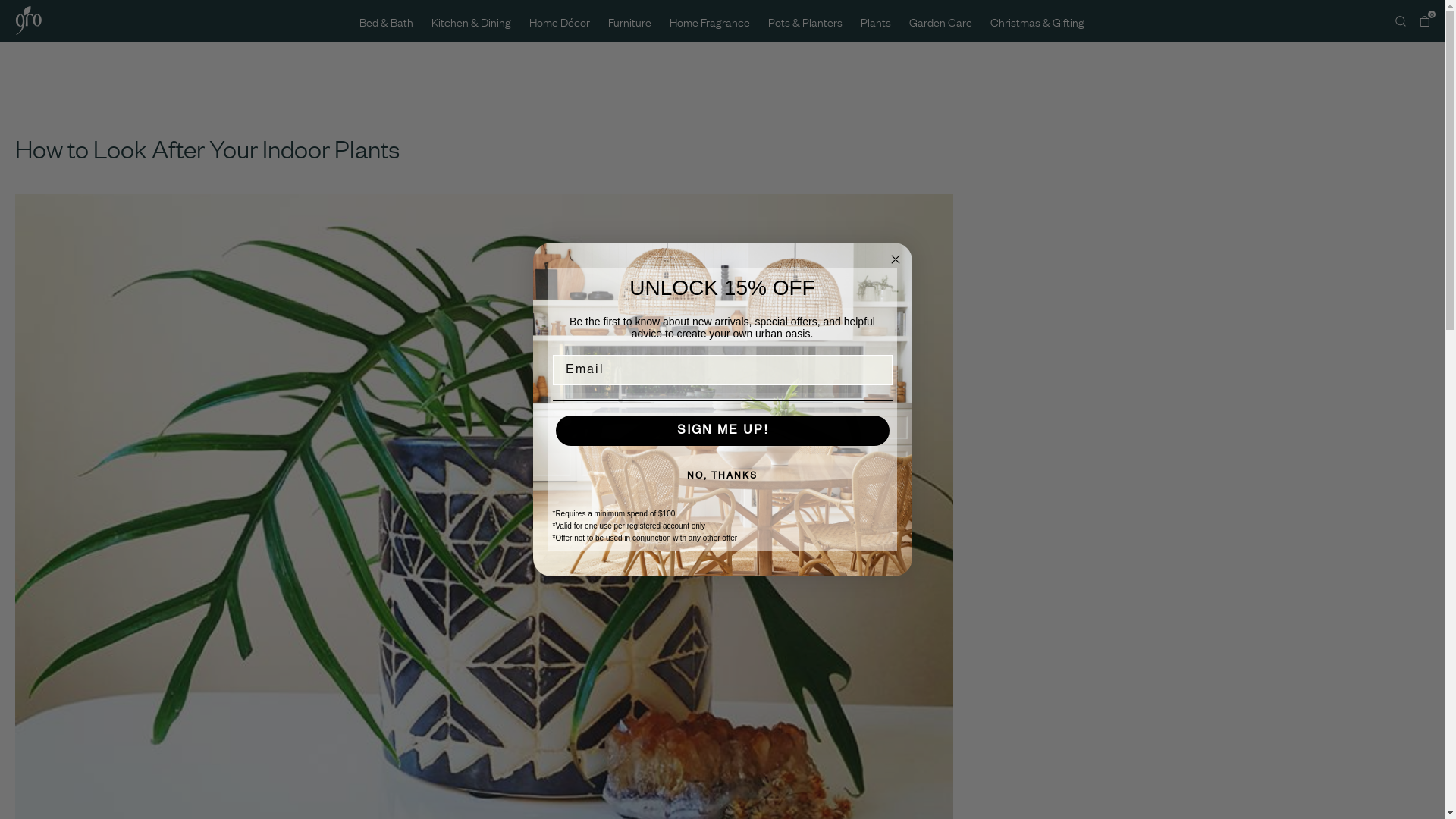 The width and height of the screenshot is (1456, 819). What do you see at coordinates (895, 259) in the screenshot?
I see `Close dialog 1` at bounding box center [895, 259].